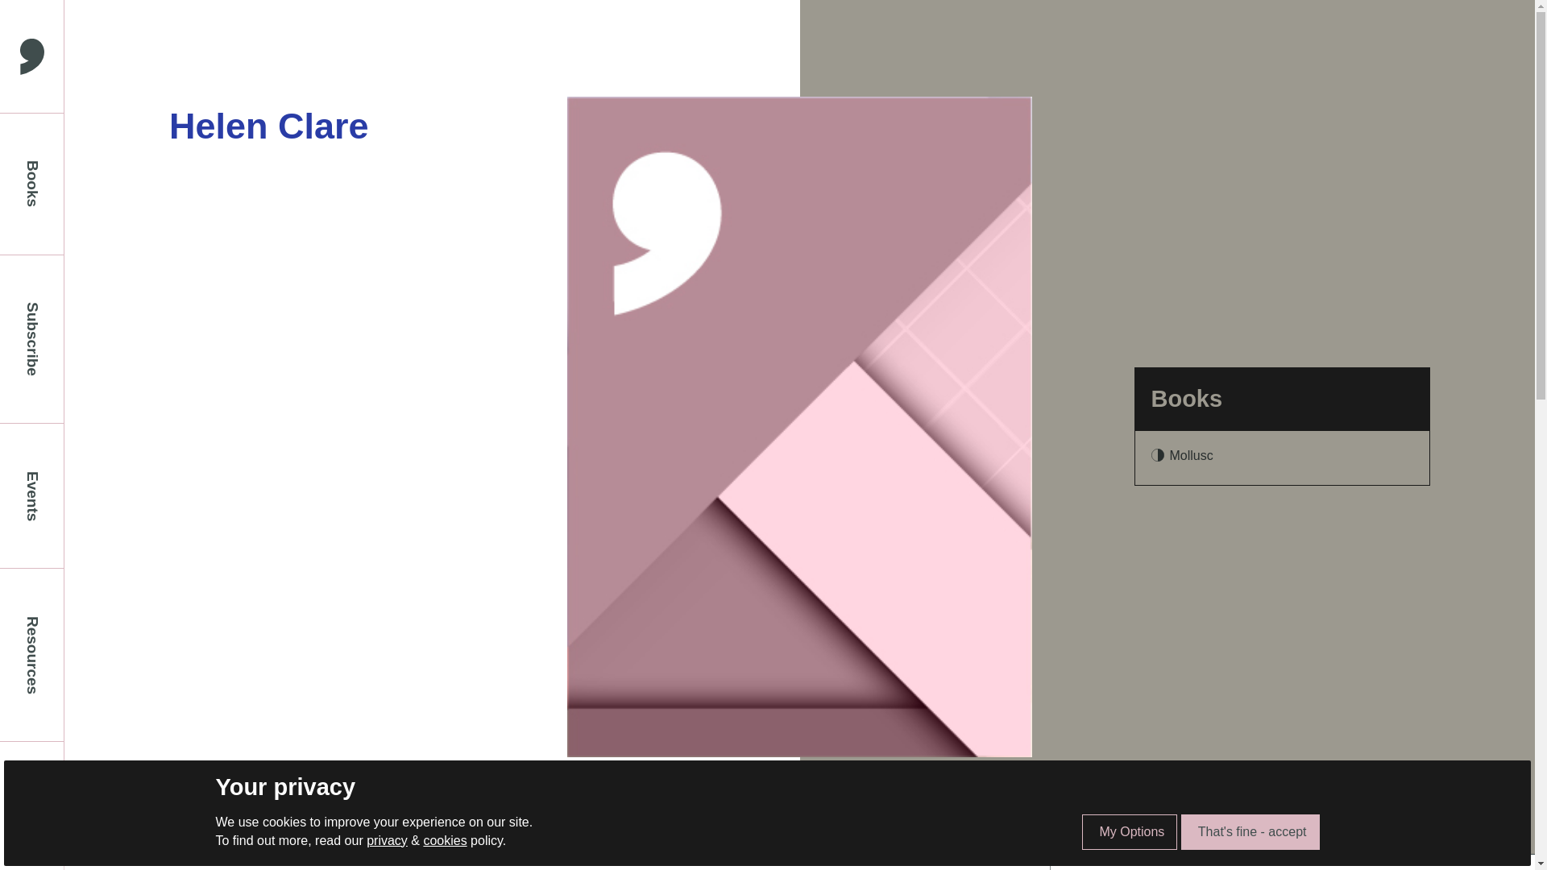 The height and width of the screenshot is (870, 1547). What do you see at coordinates (1130, 831) in the screenshot?
I see `My Options` at bounding box center [1130, 831].